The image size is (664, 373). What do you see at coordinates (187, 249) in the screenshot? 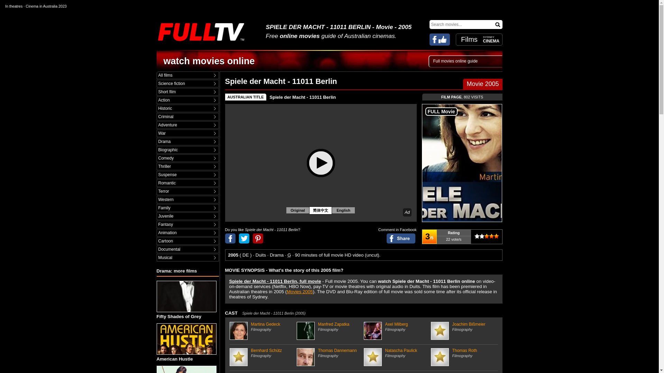
I see `Documental` at bounding box center [187, 249].